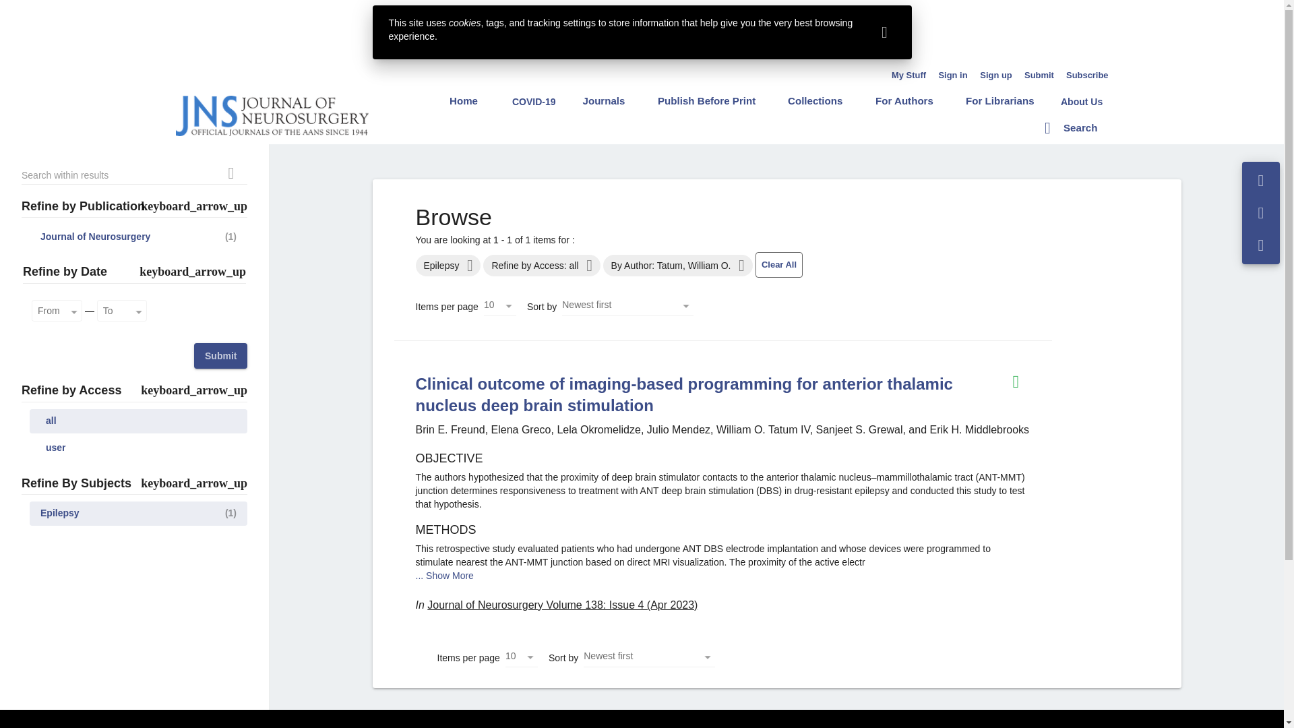 The width and height of the screenshot is (1294, 728). I want to click on For Authors, so click(904, 100).